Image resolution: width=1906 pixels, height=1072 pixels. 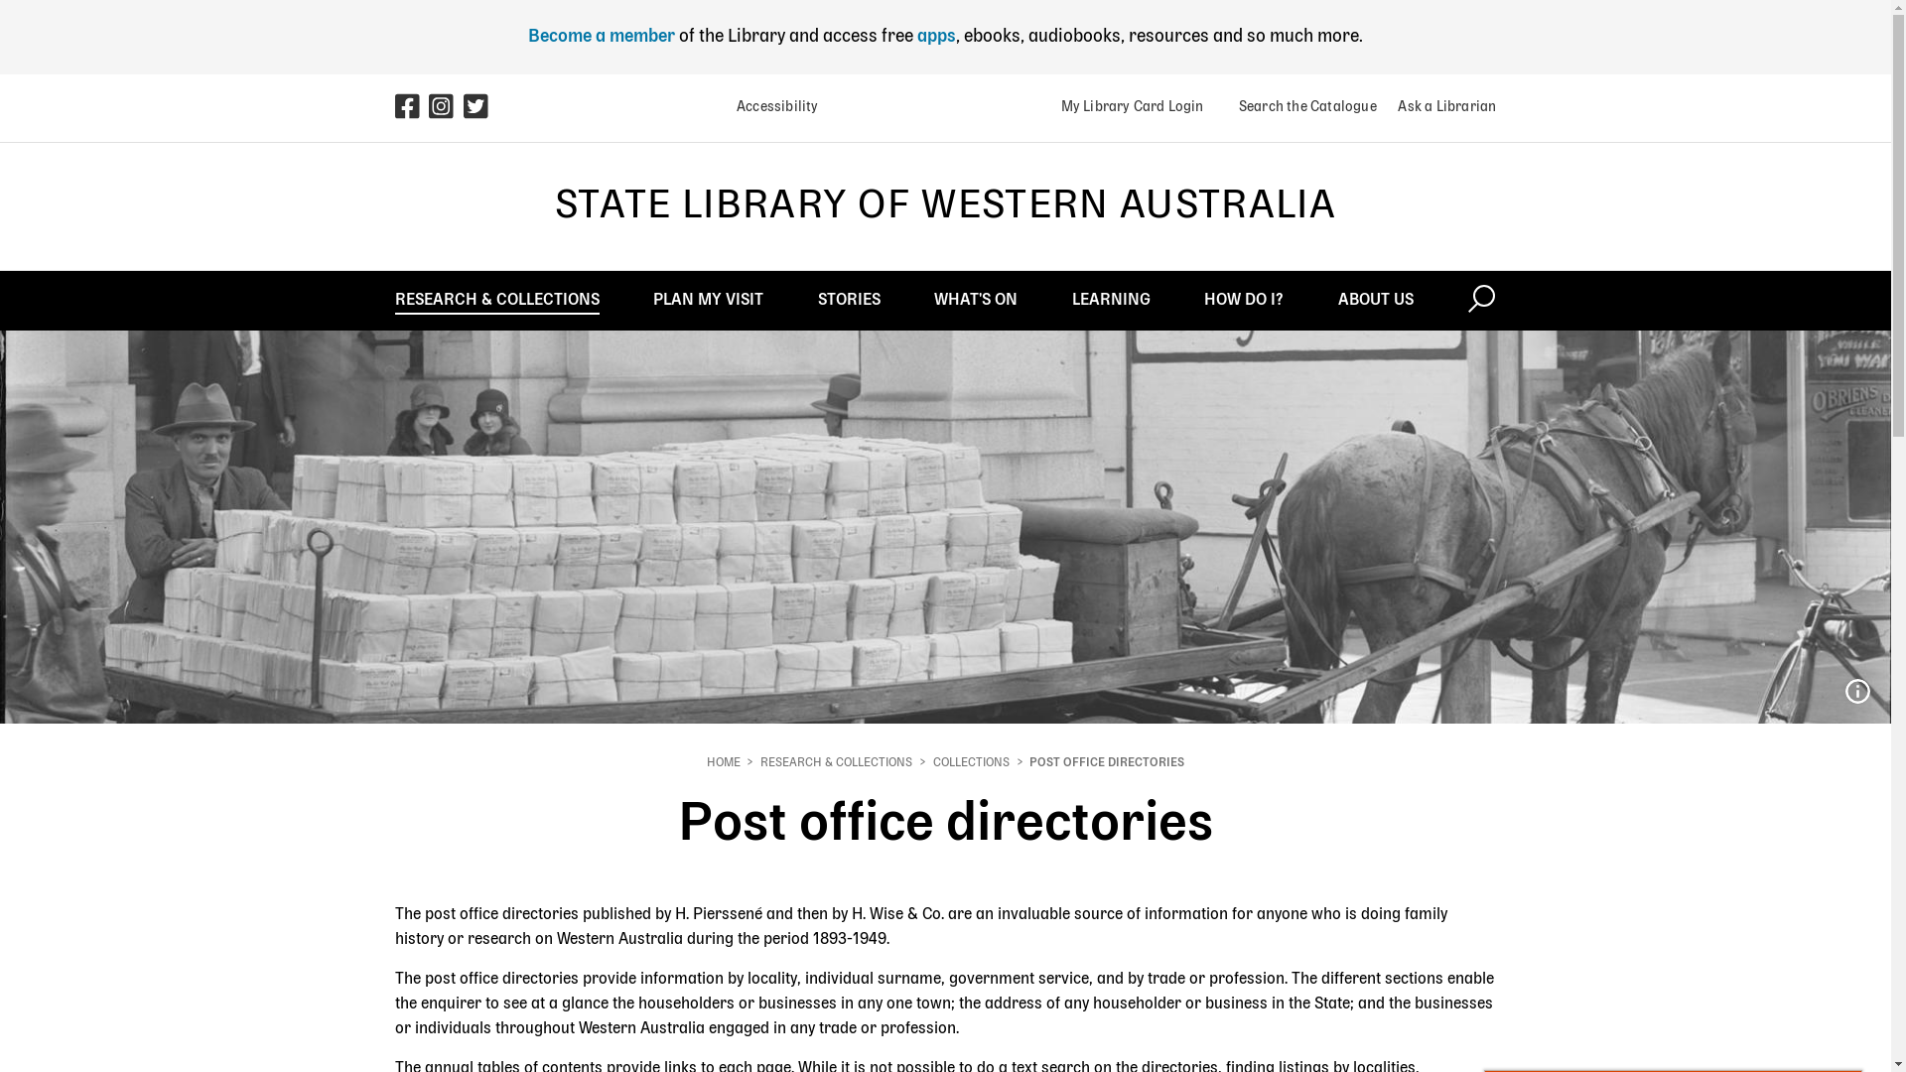 I want to click on Accessibility, so click(x=770, y=107).